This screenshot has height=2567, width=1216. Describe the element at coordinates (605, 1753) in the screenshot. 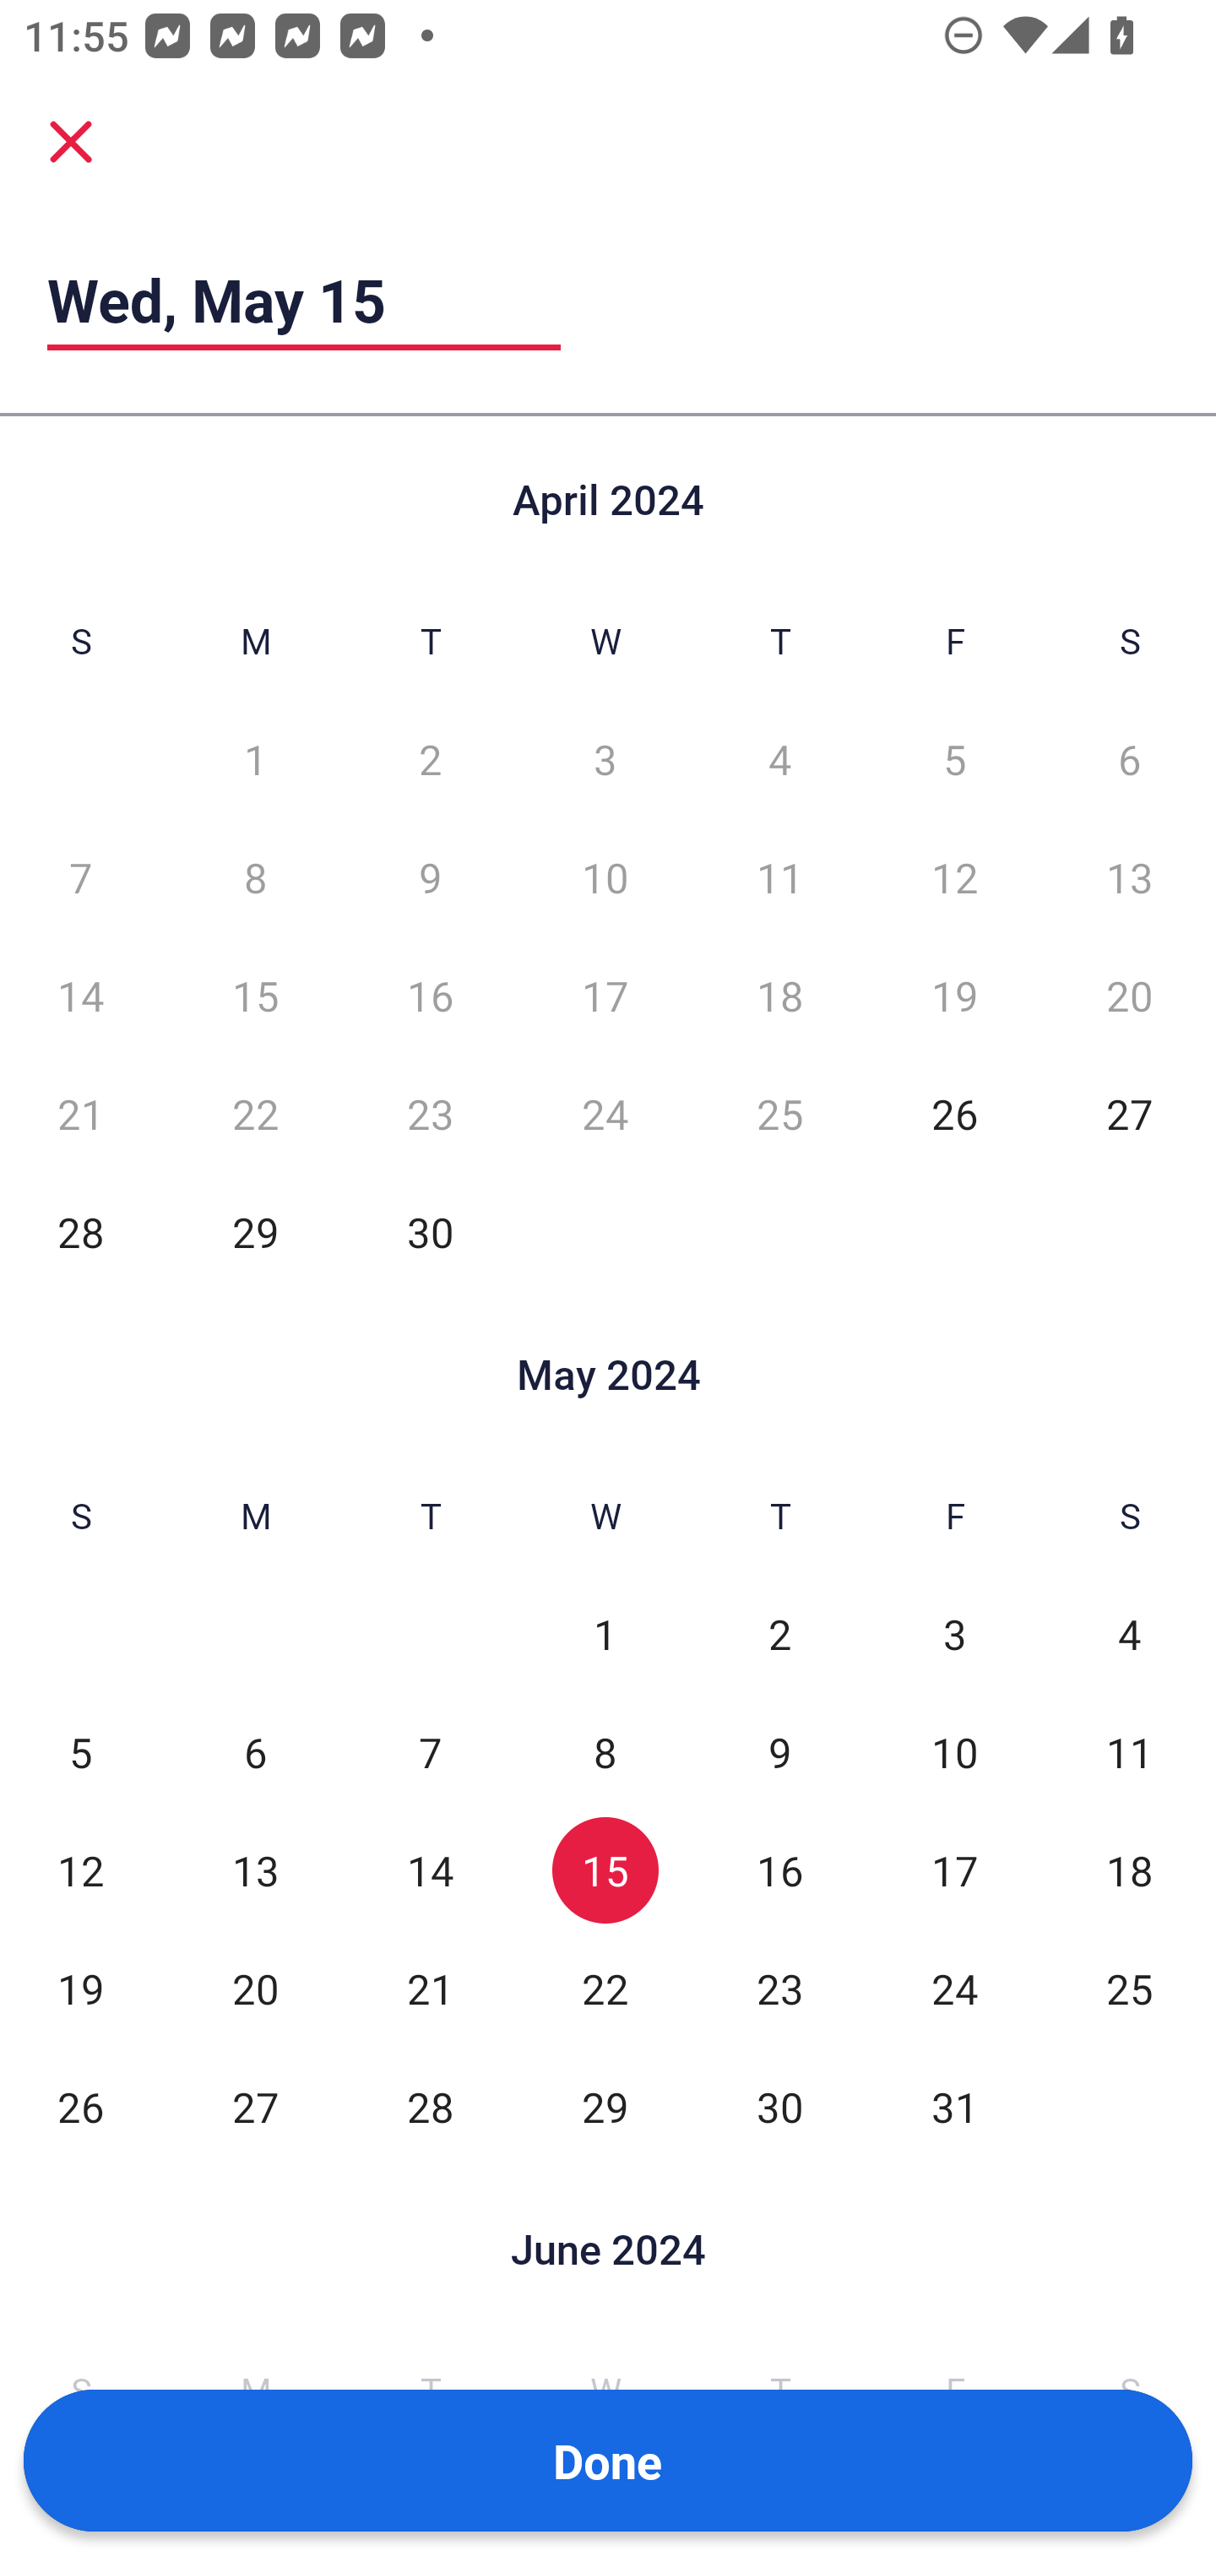

I see `8 Wed, May 8, Not Selected` at that location.